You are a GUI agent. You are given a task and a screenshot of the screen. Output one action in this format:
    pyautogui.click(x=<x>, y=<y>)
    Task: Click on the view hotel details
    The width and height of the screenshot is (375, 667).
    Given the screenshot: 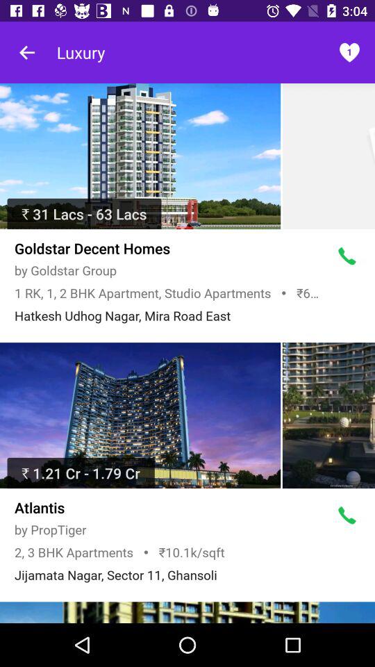 What is the action you would take?
    pyautogui.click(x=140, y=156)
    